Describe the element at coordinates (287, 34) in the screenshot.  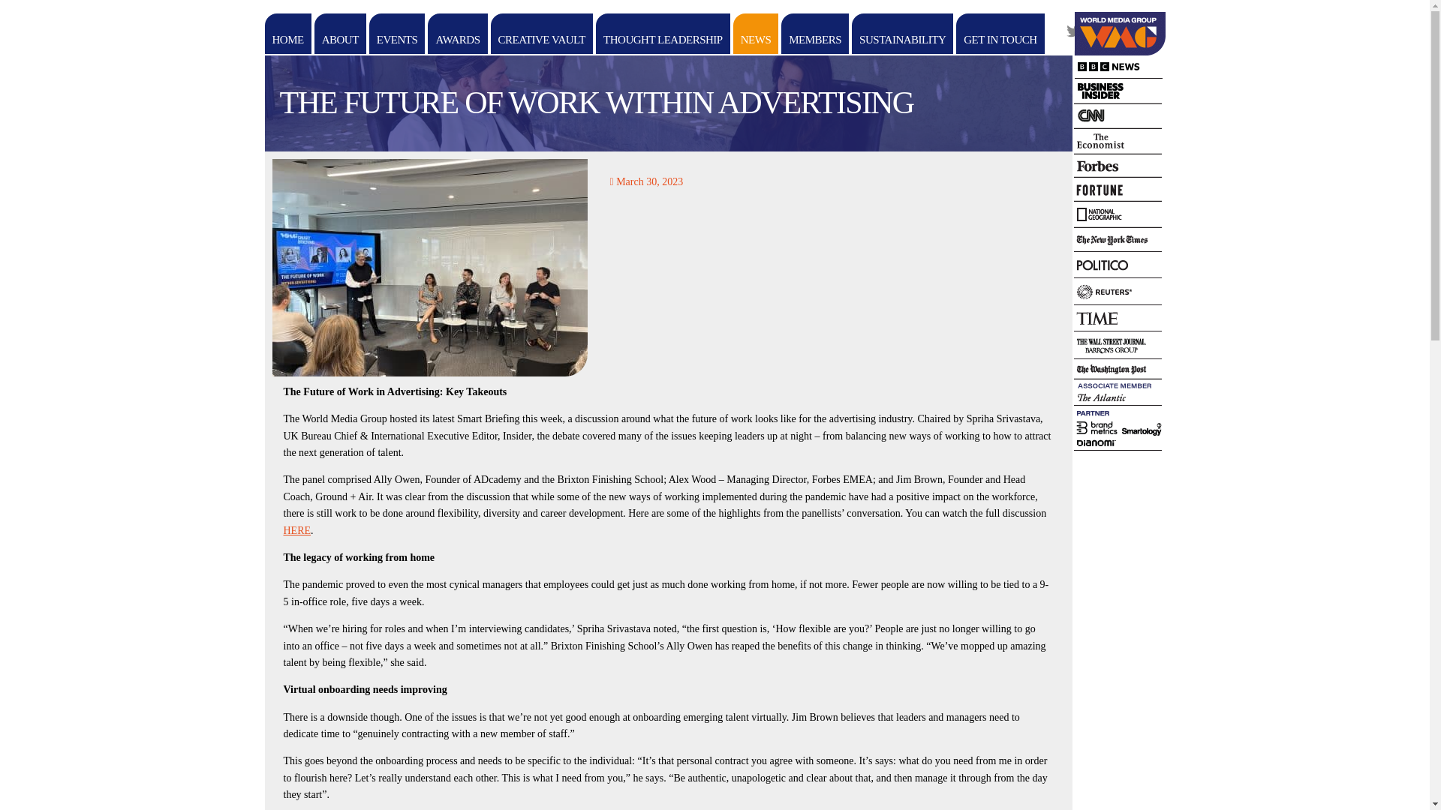
I see `HOME` at that location.